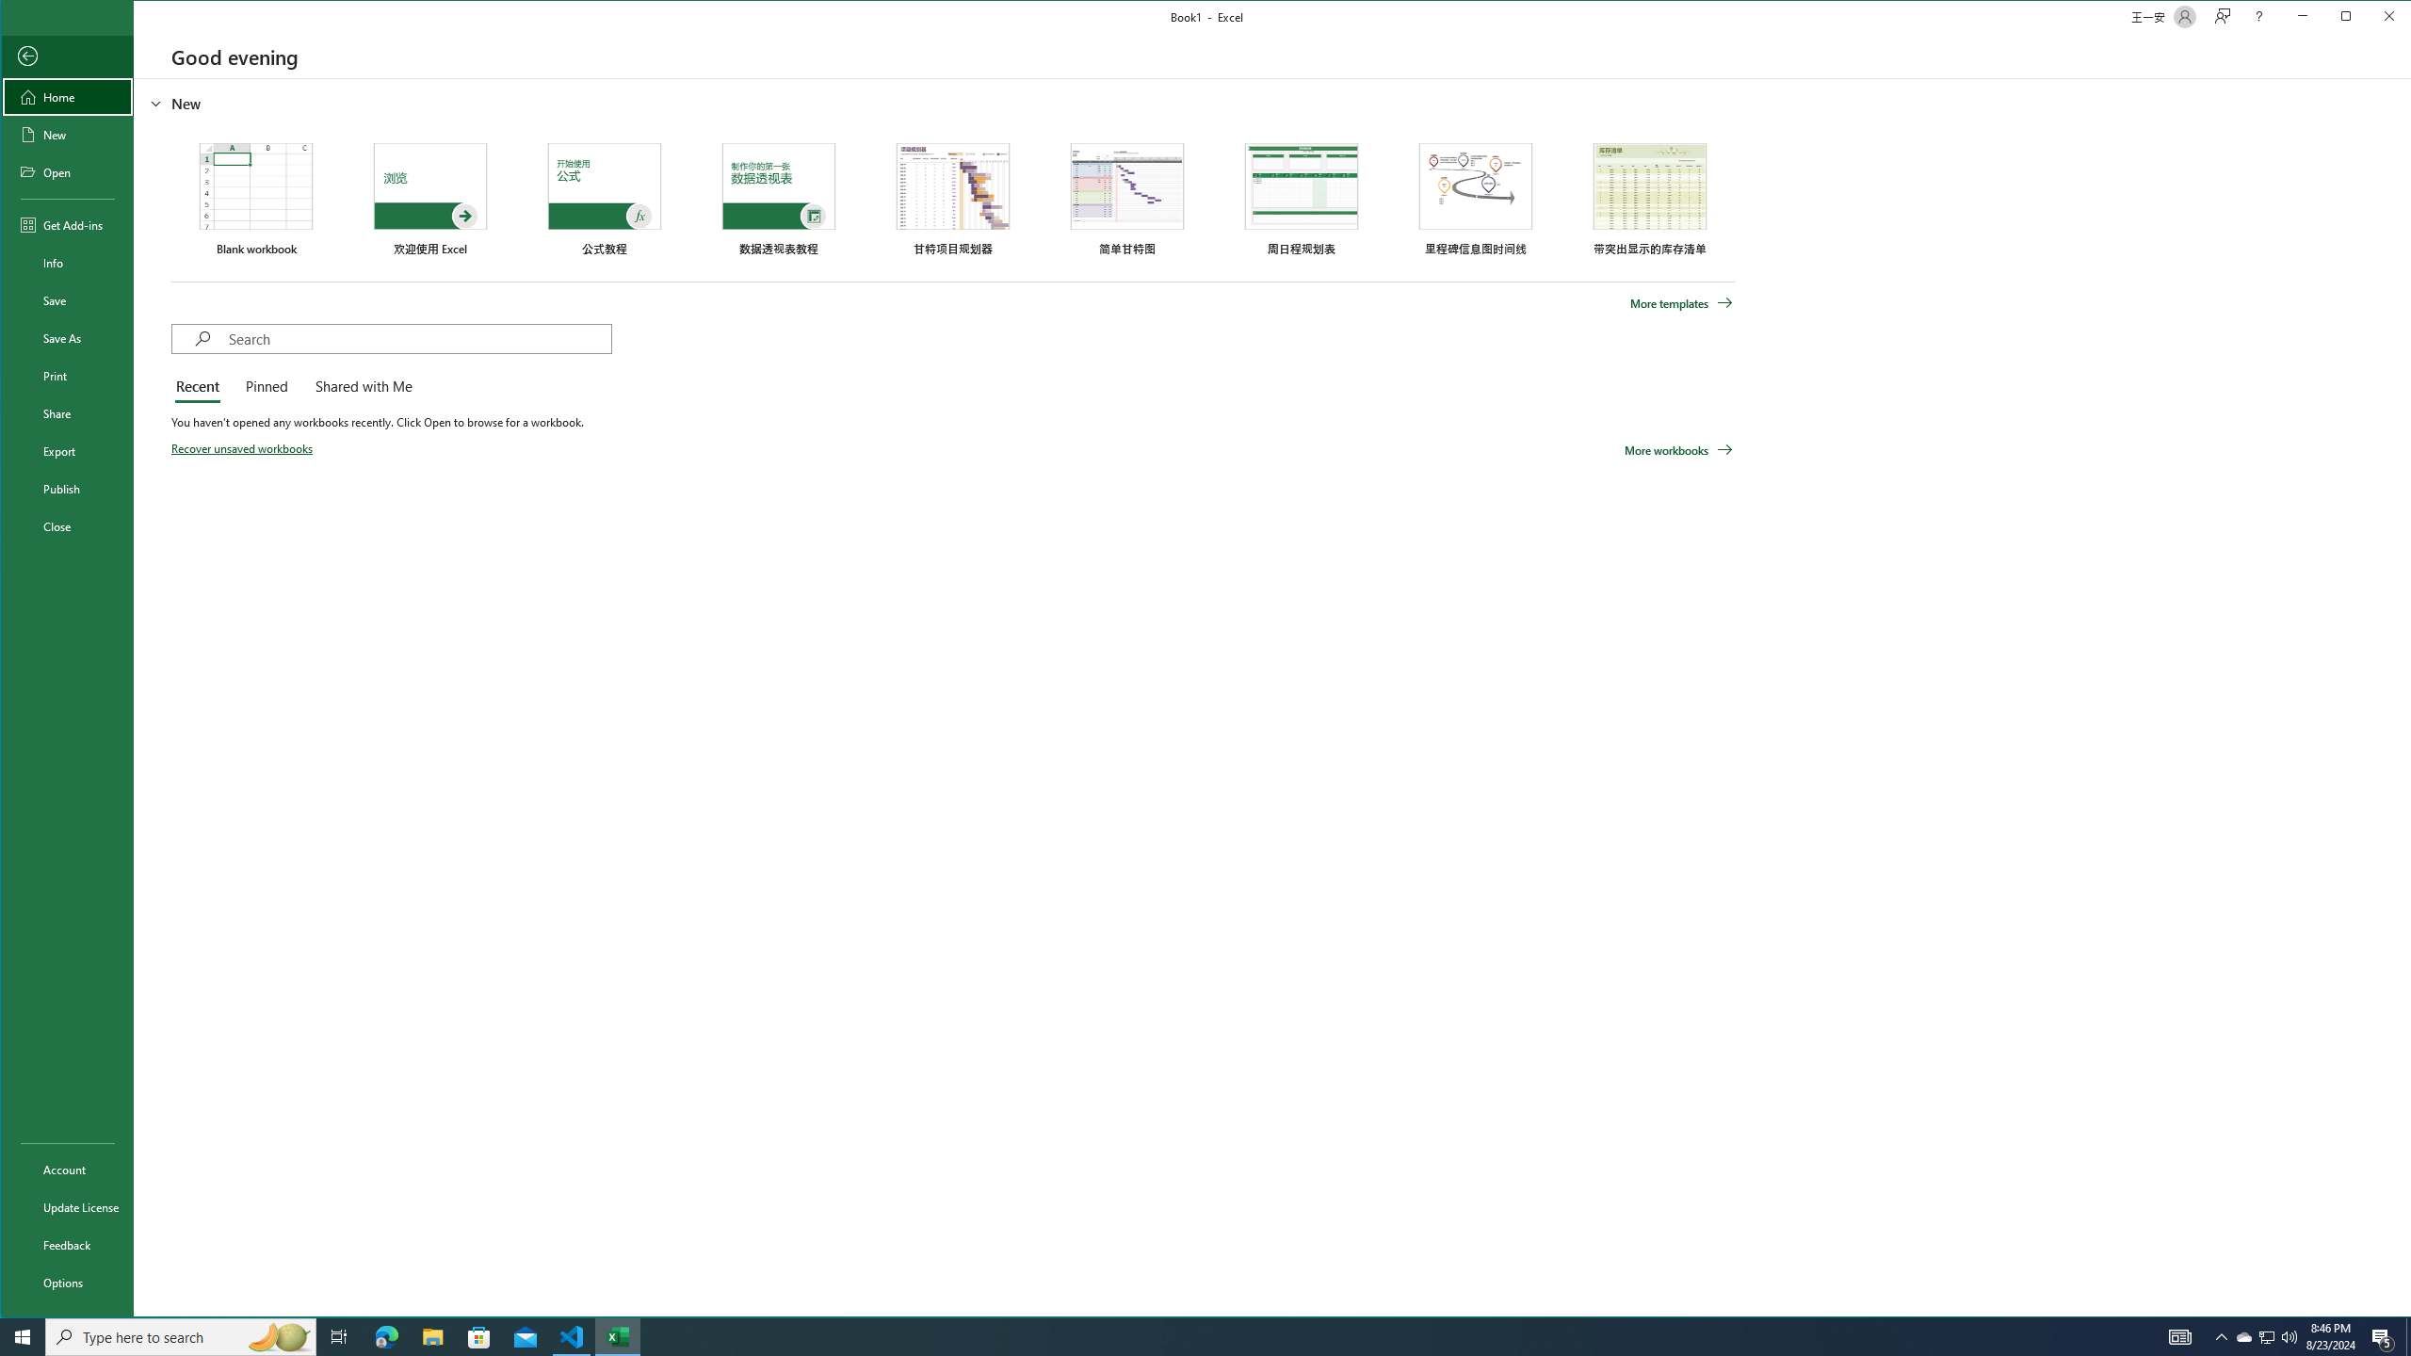  Describe the element at coordinates (2383, 1337) in the screenshot. I see `Start` at that location.